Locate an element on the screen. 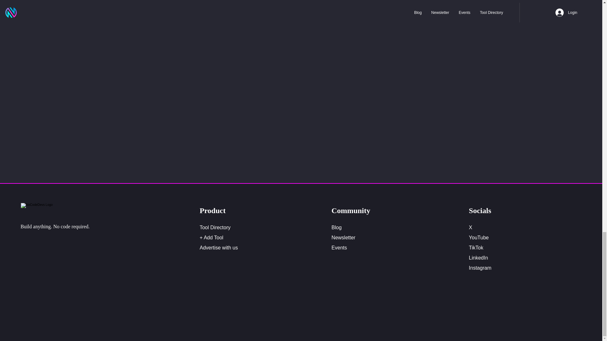 The image size is (607, 341). YouTube is located at coordinates (479, 237).